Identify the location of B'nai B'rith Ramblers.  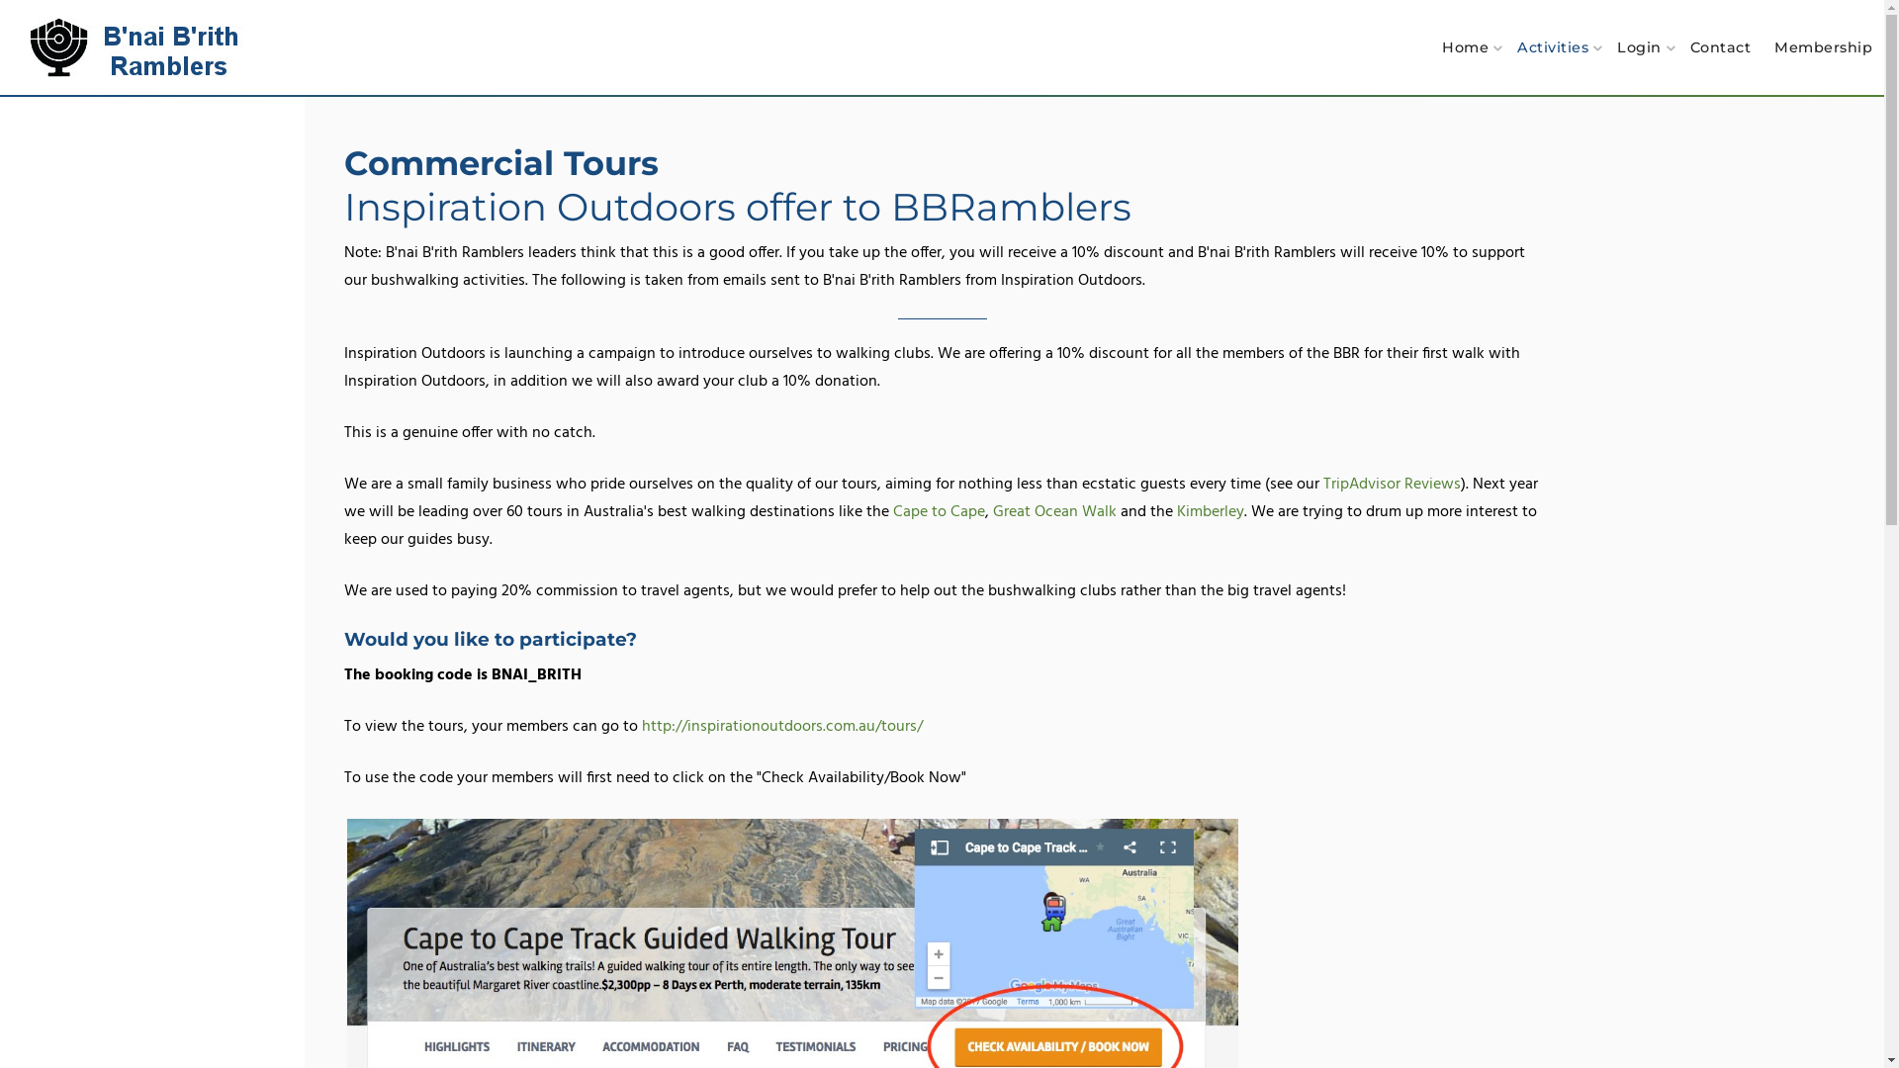
(140, 47).